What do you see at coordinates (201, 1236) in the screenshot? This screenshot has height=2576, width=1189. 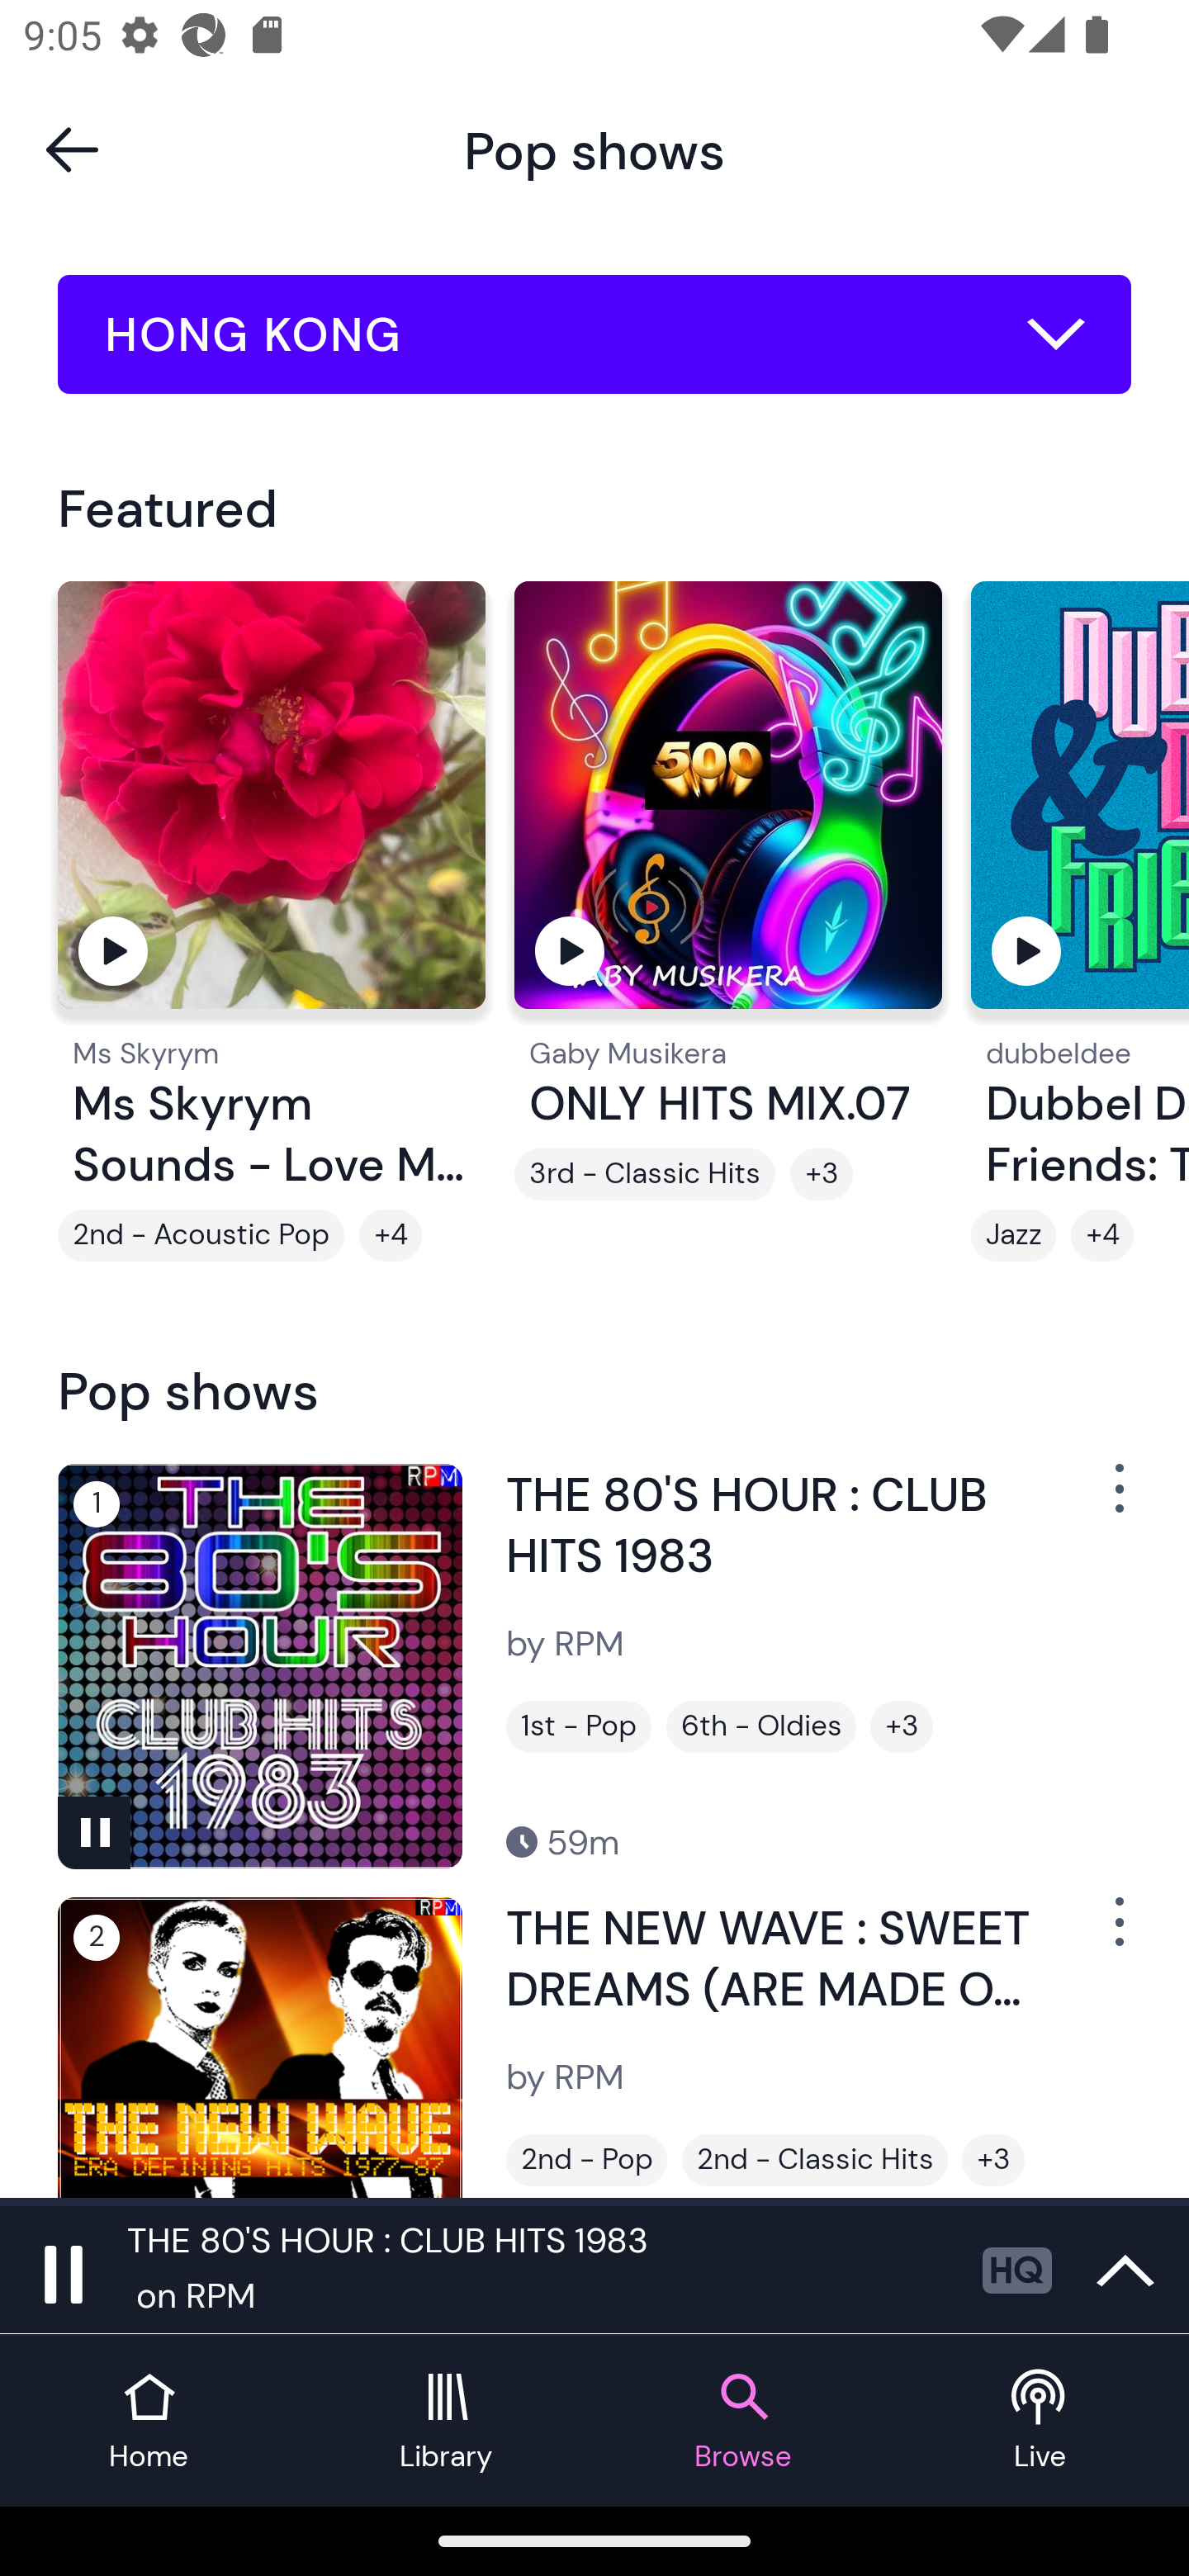 I see `2nd - Acoustic Pop` at bounding box center [201, 1236].